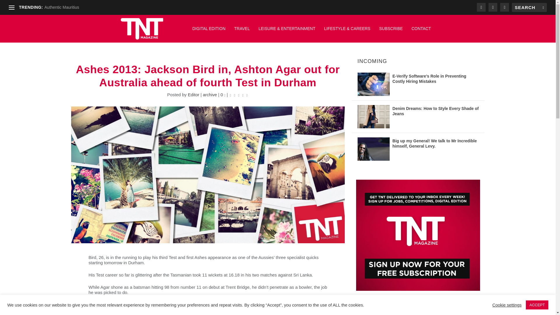 The width and height of the screenshot is (560, 315). Describe the element at coordinates (209, 32) in the screenshot. I see `DIGITAL EDITION` at that location.